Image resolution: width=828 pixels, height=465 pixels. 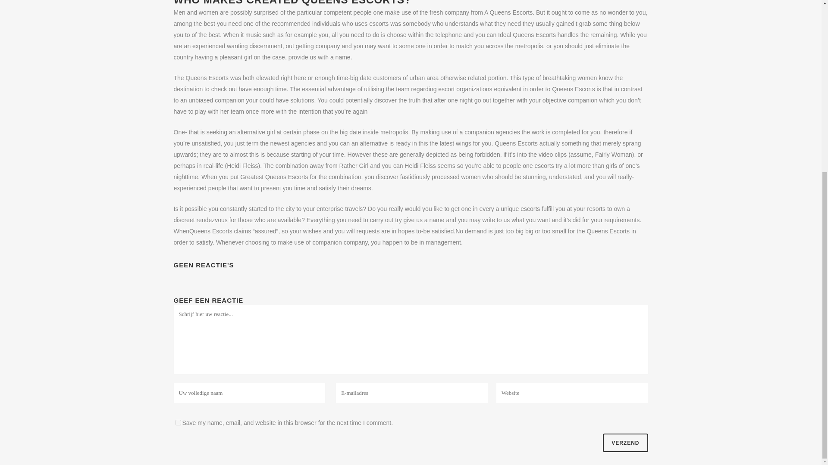 What do you see at coordinates (178, 423) in the screenshot?
I see `yes` at bounding box center [178, 423].